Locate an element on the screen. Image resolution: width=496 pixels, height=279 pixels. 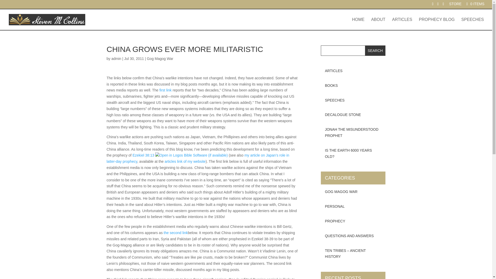
ABOUT is located at coordinates (378, 24).